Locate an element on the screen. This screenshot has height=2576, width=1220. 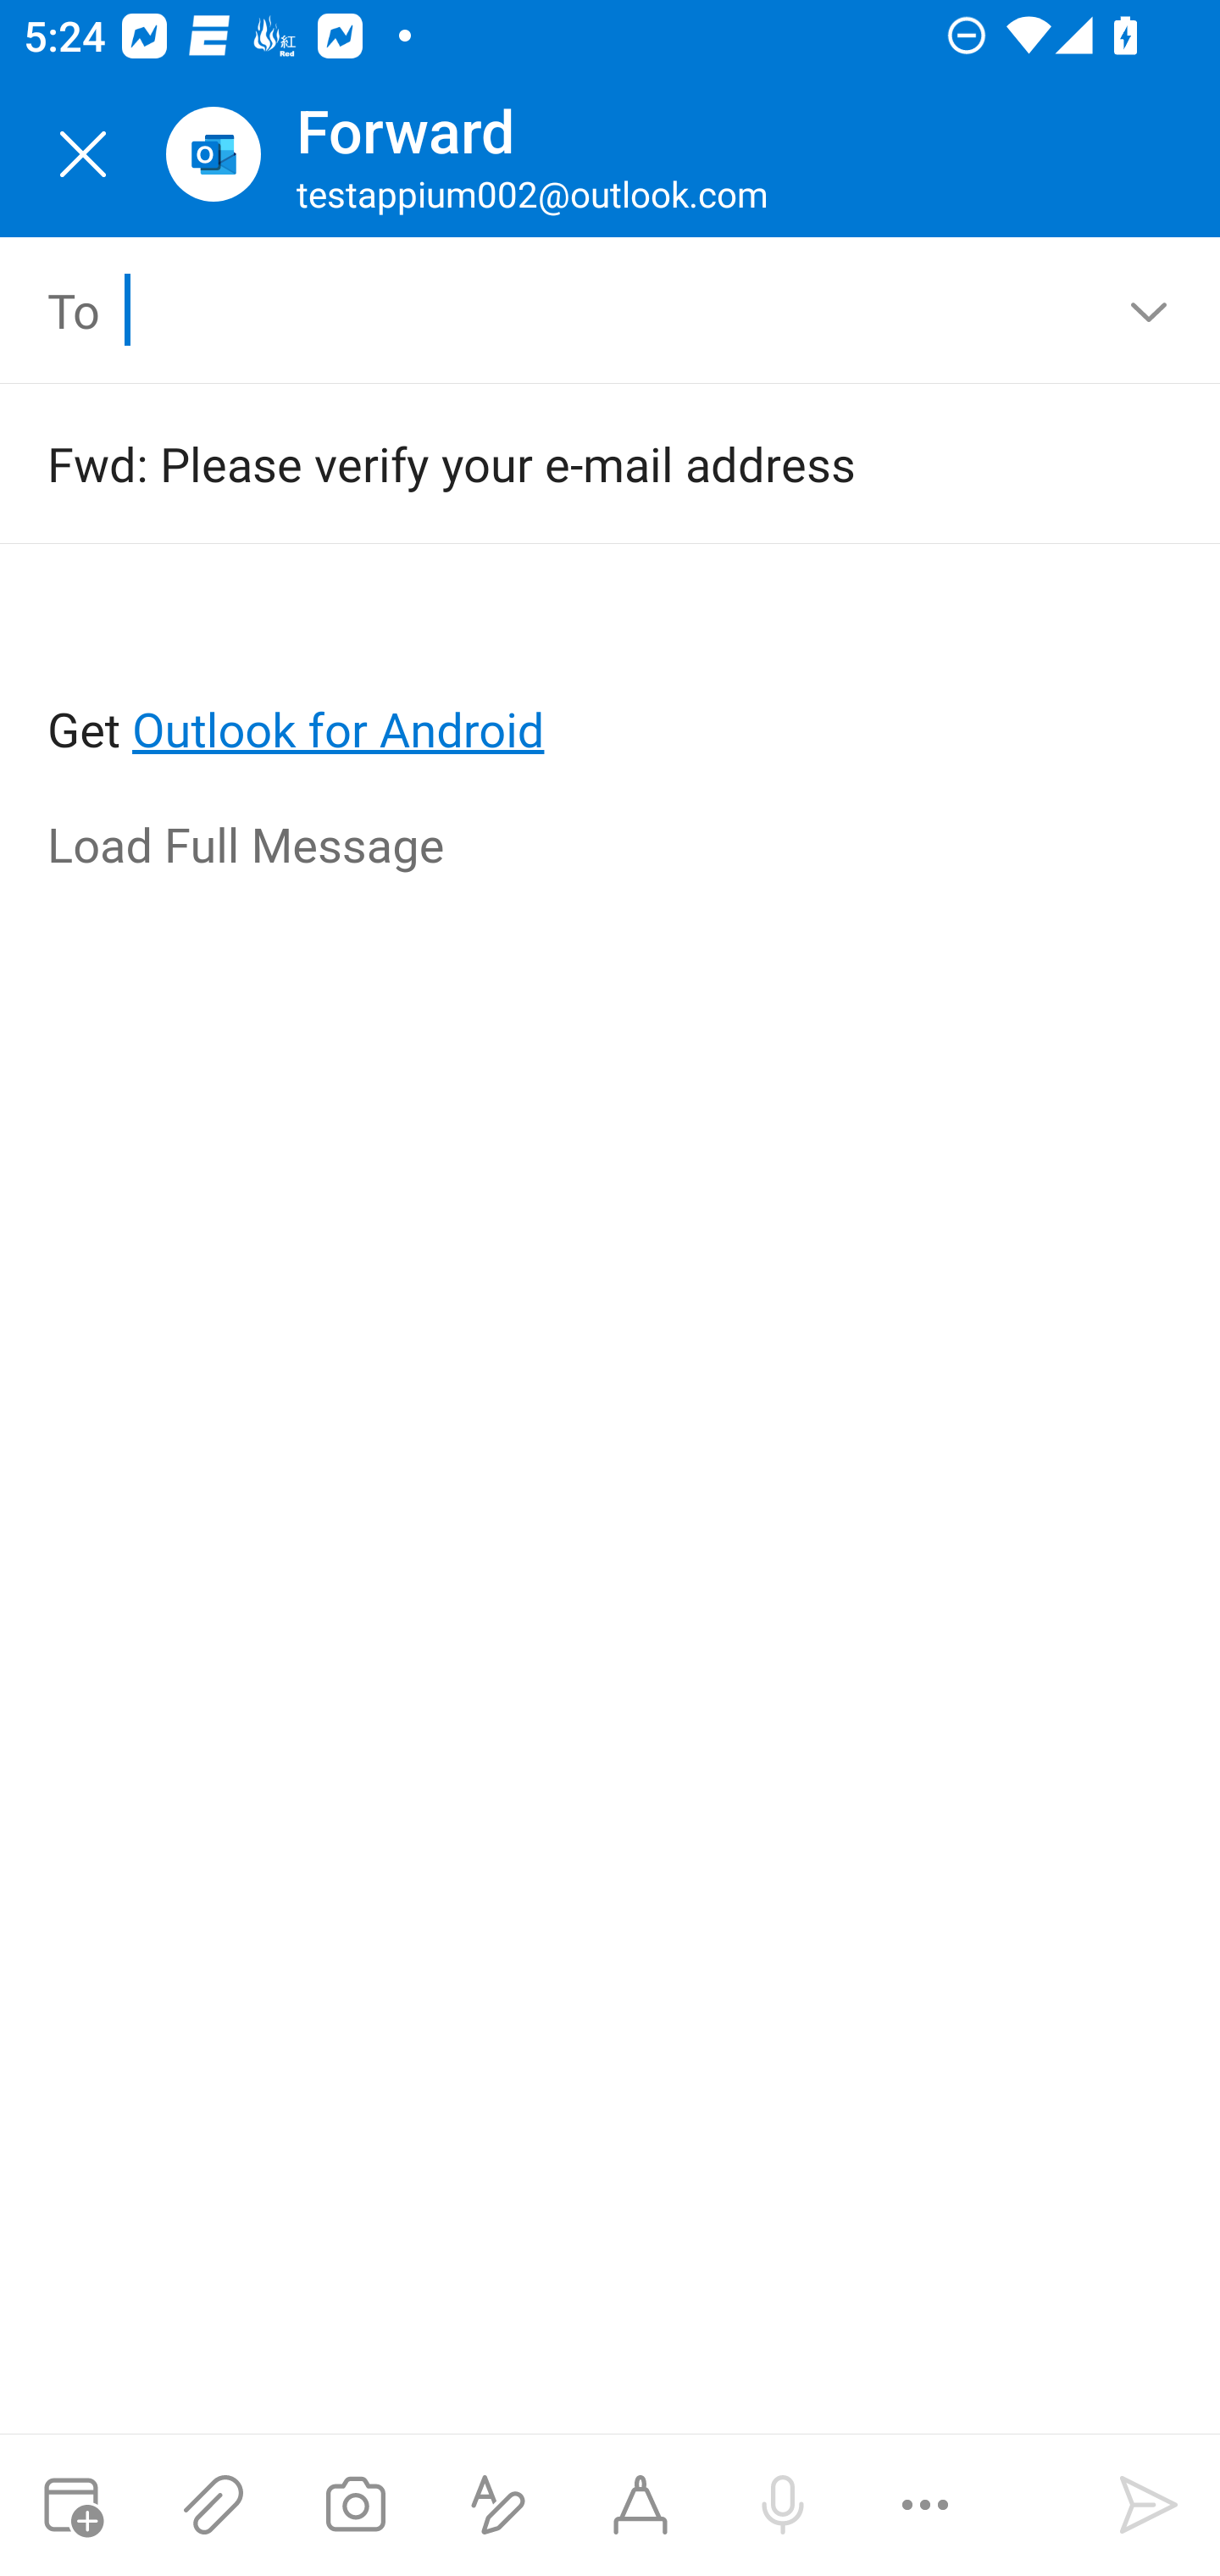
Load Full Message is located at coordinates (612, 846).